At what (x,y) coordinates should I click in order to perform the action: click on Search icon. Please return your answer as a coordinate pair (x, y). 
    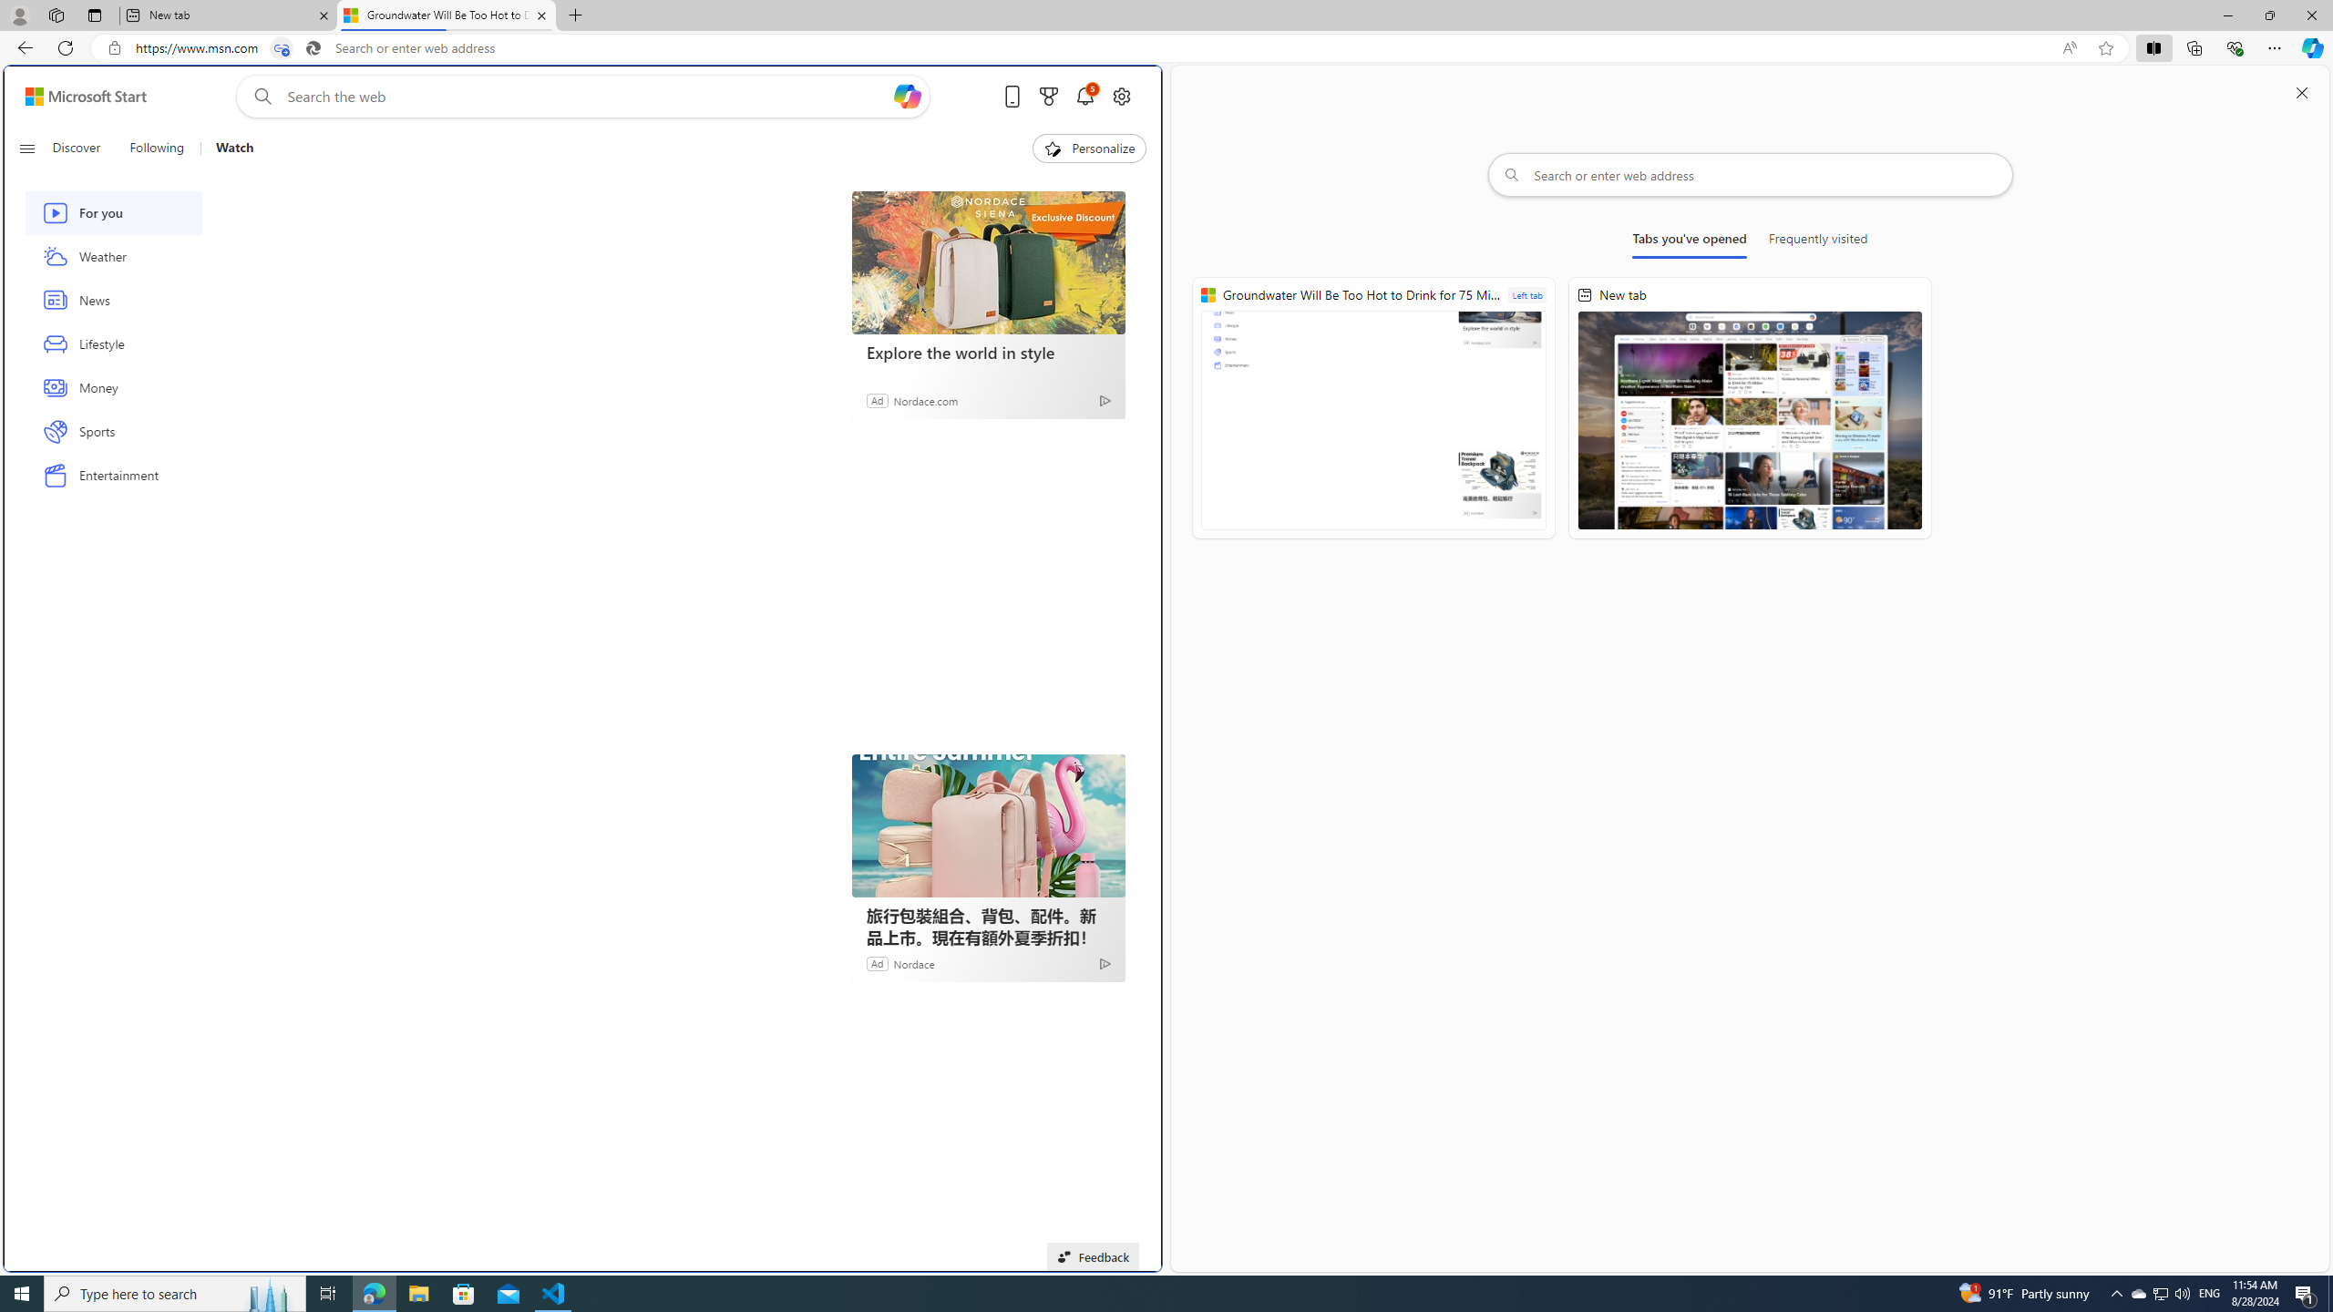
    Looking at the image, I should click on (313, 48).